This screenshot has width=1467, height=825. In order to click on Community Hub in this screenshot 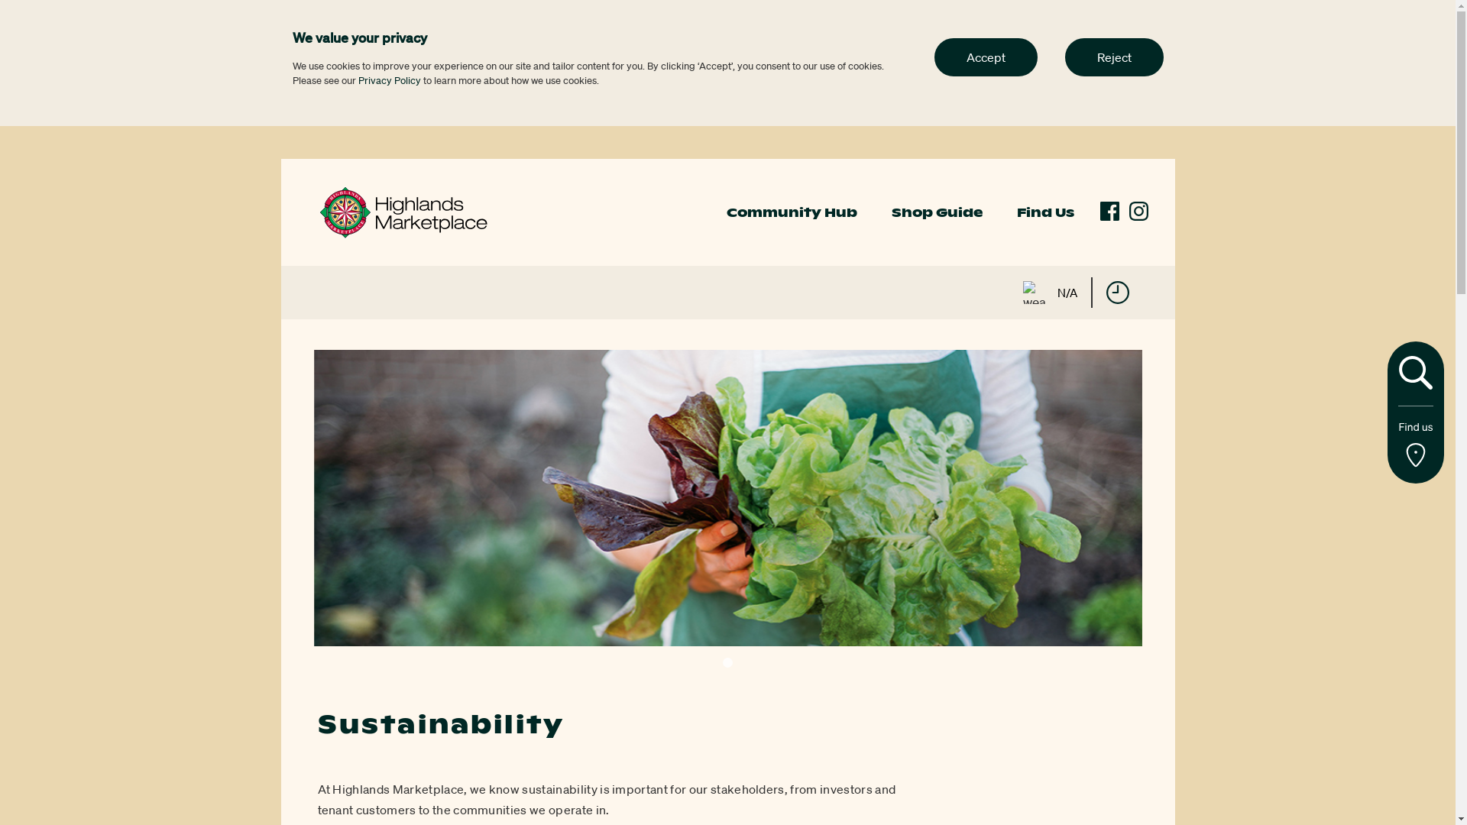, I will do `click(792, 212)`.